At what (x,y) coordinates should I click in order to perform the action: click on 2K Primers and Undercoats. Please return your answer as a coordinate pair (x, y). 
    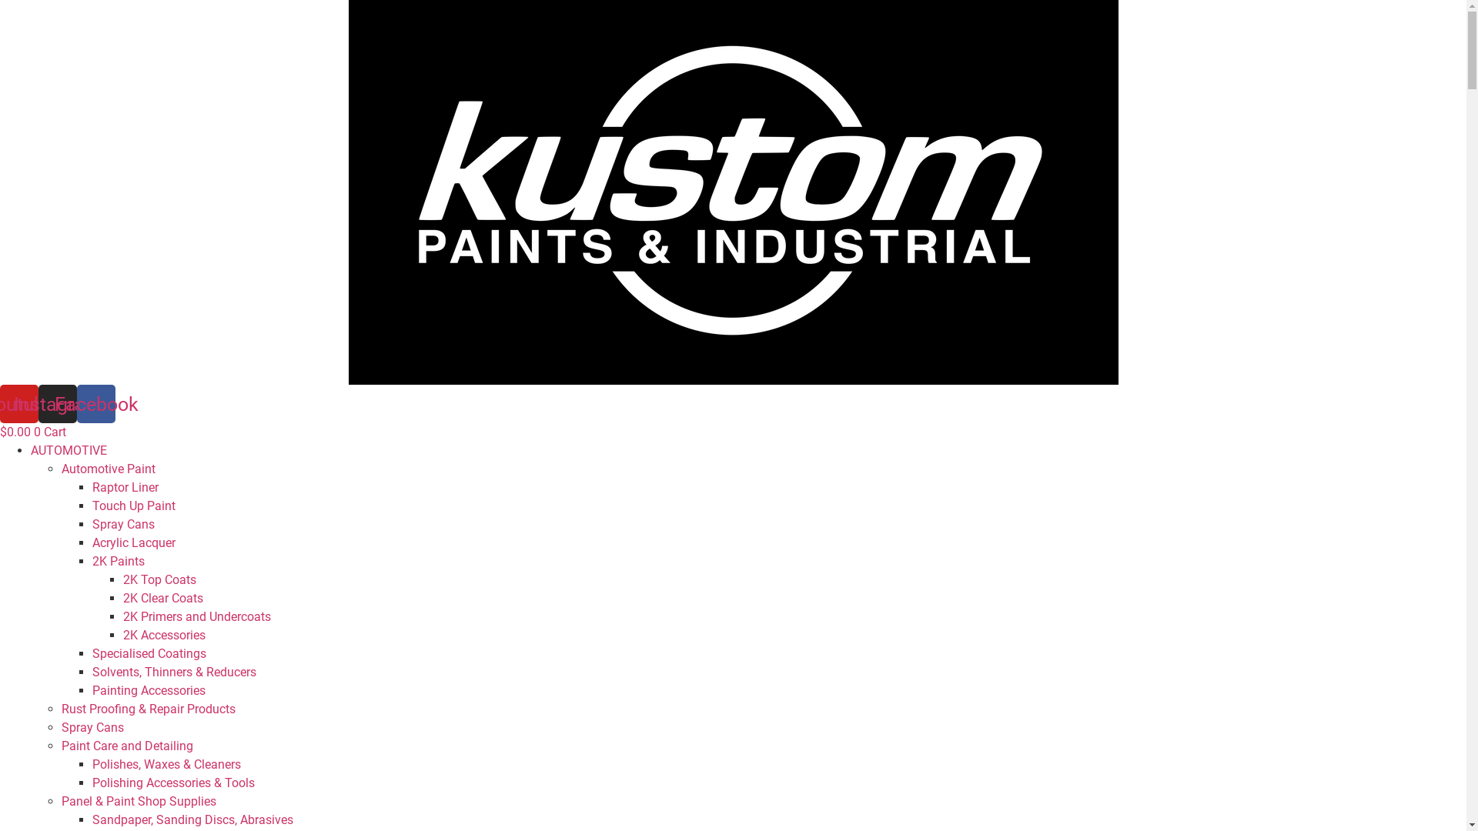
    Looking at the image, I should click on (197, 617).